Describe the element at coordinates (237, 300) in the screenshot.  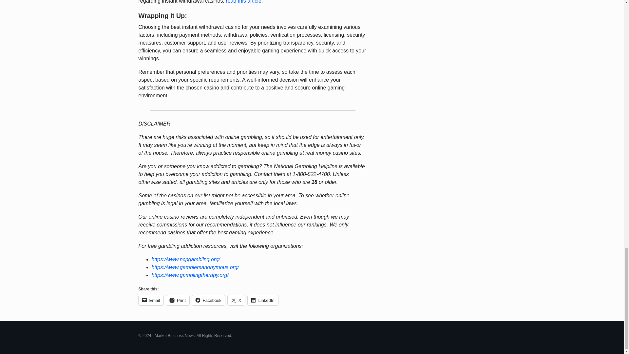
I see `Click to share on X` at that location.